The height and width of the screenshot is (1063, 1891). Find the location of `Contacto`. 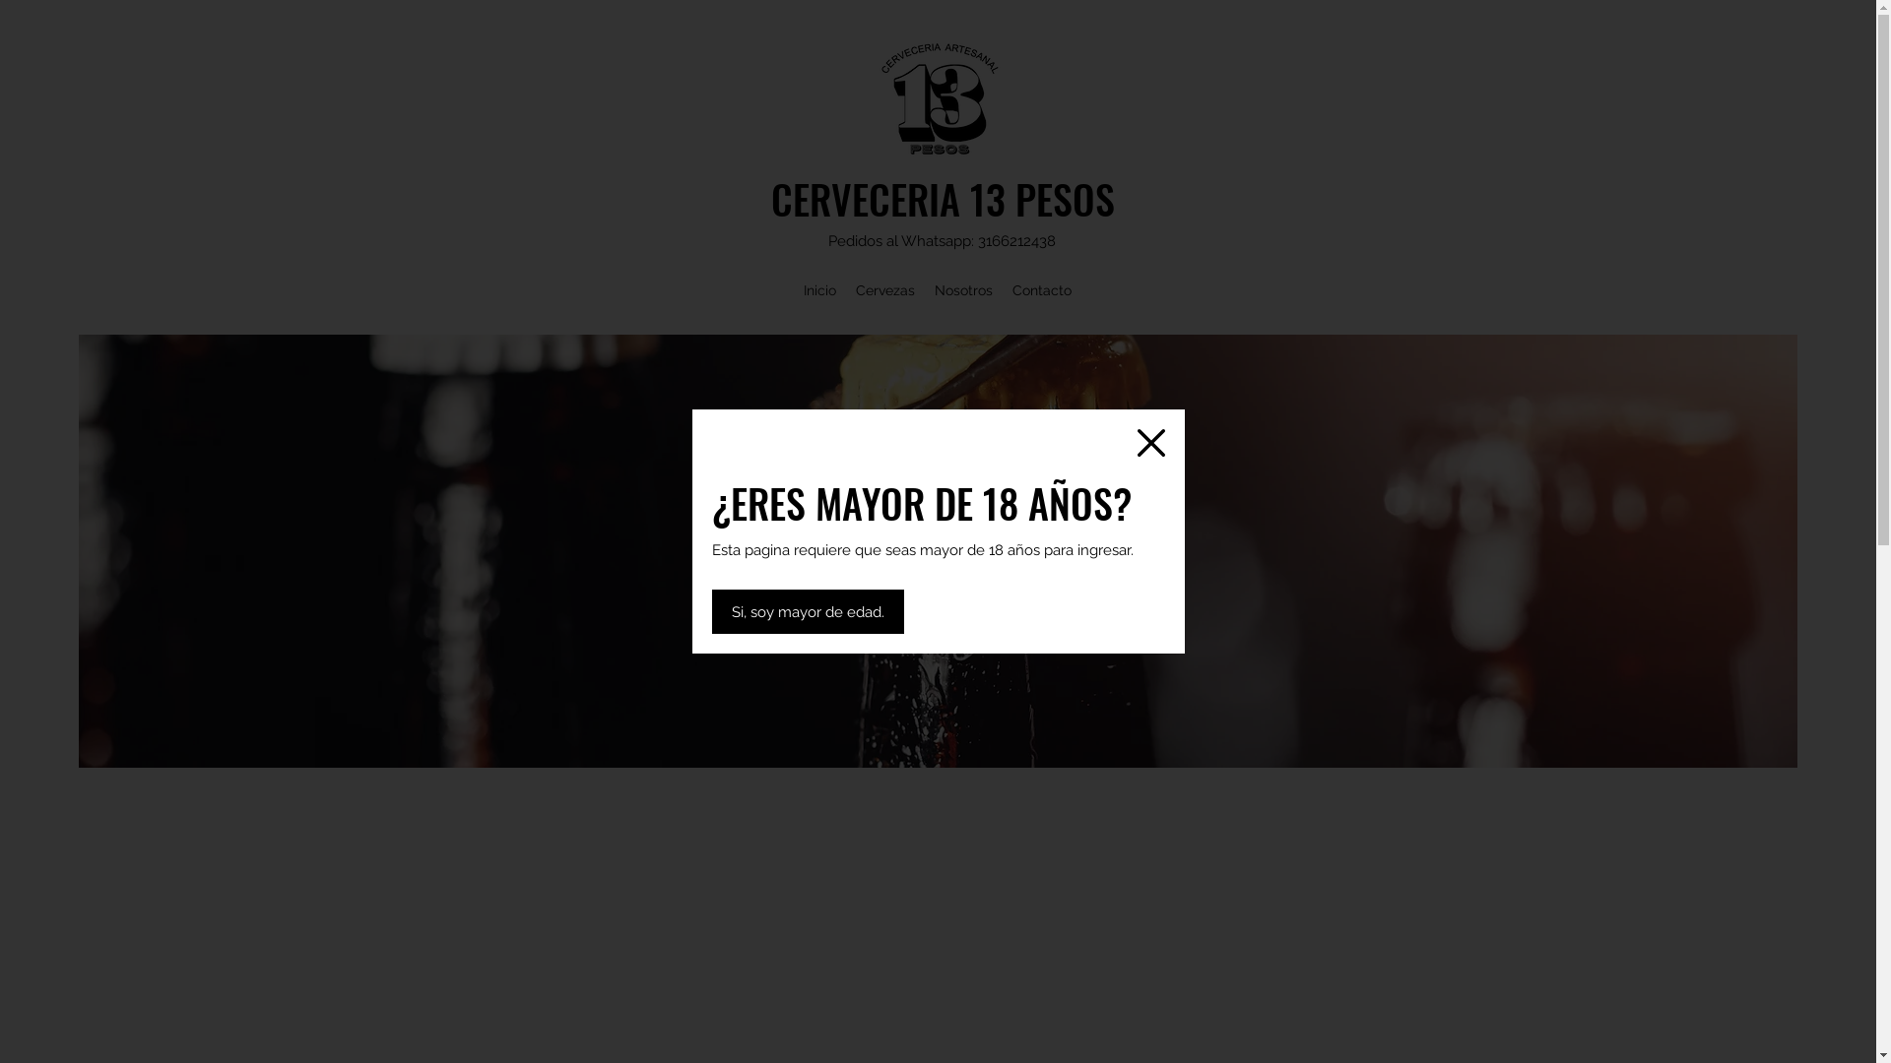

Contacto is located at coordinates (1042, 290).